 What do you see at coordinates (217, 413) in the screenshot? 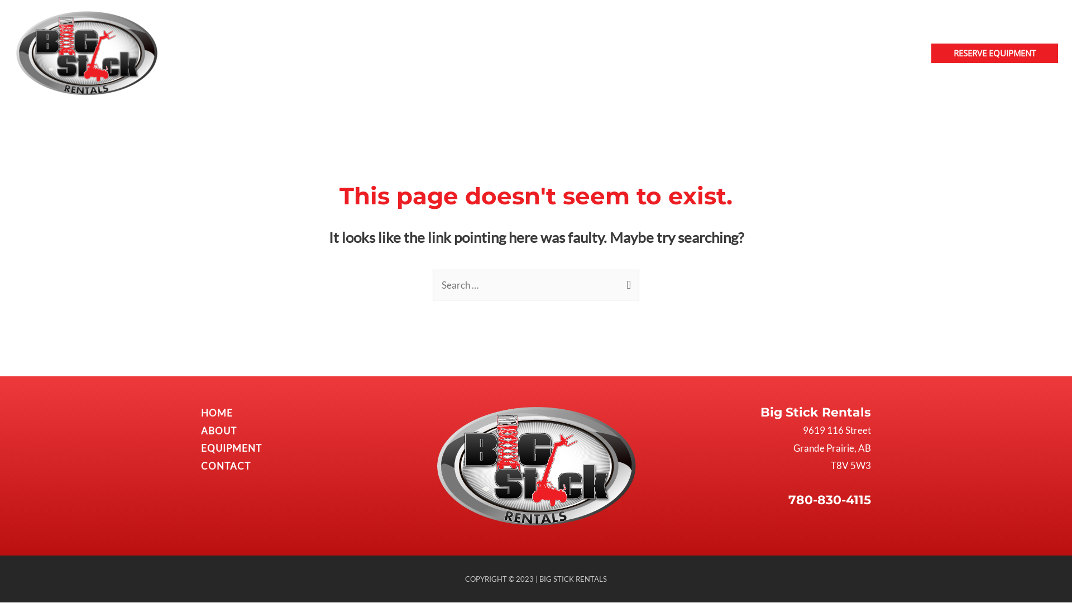
I see `HOME` at bounding box center [217, 413].